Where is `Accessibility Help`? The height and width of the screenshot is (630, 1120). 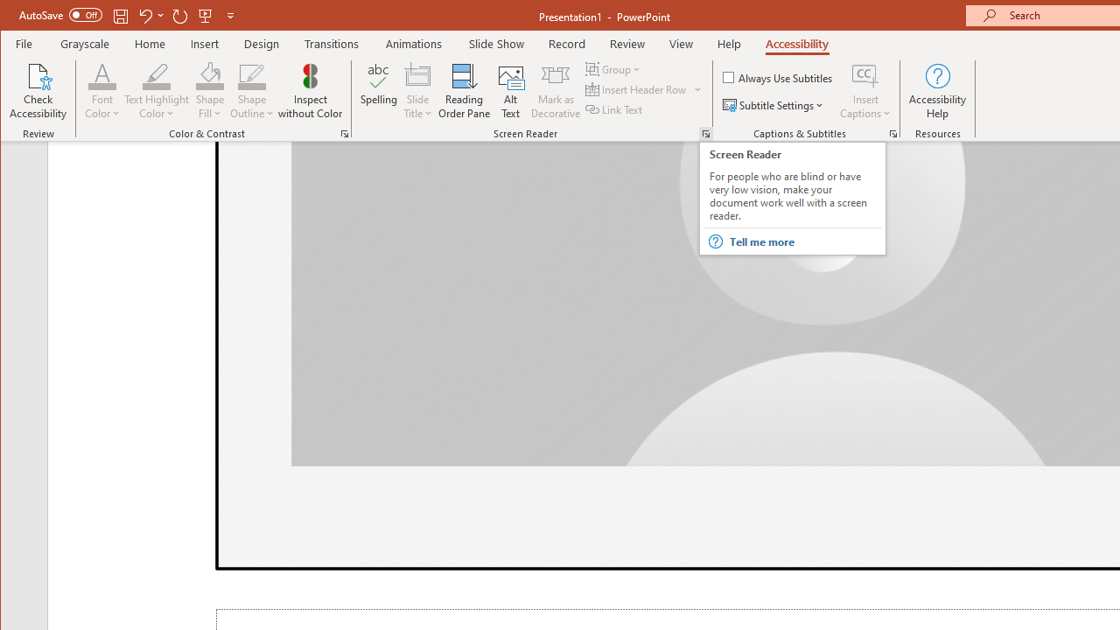 Accessibility Help is located at coordinates (938, 91).